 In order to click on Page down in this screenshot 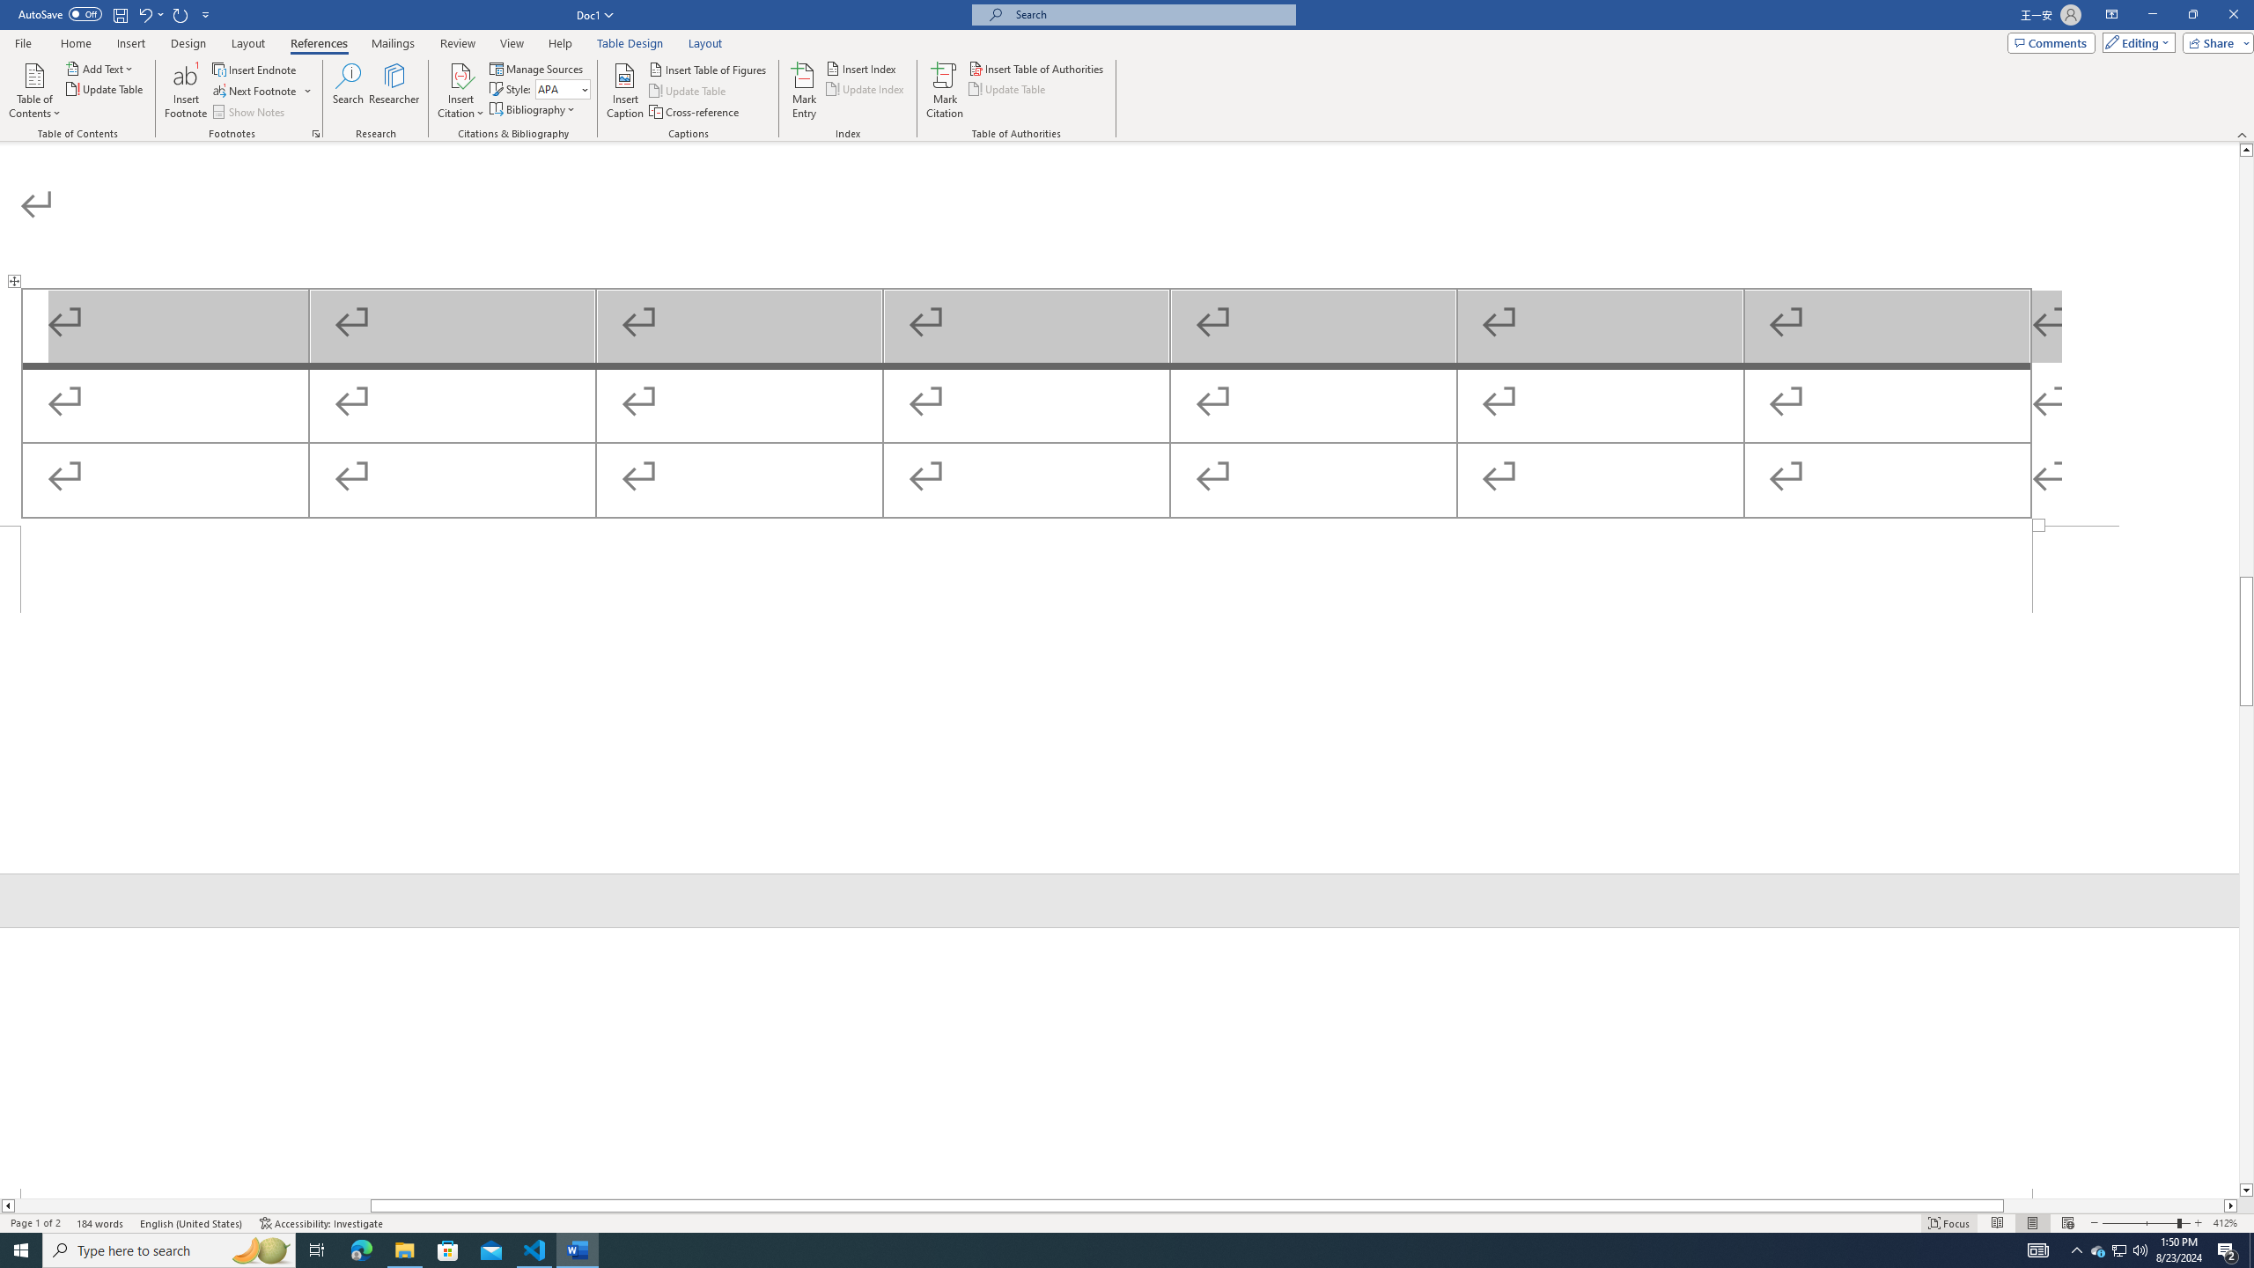, I will do `click(2246, 944)`.